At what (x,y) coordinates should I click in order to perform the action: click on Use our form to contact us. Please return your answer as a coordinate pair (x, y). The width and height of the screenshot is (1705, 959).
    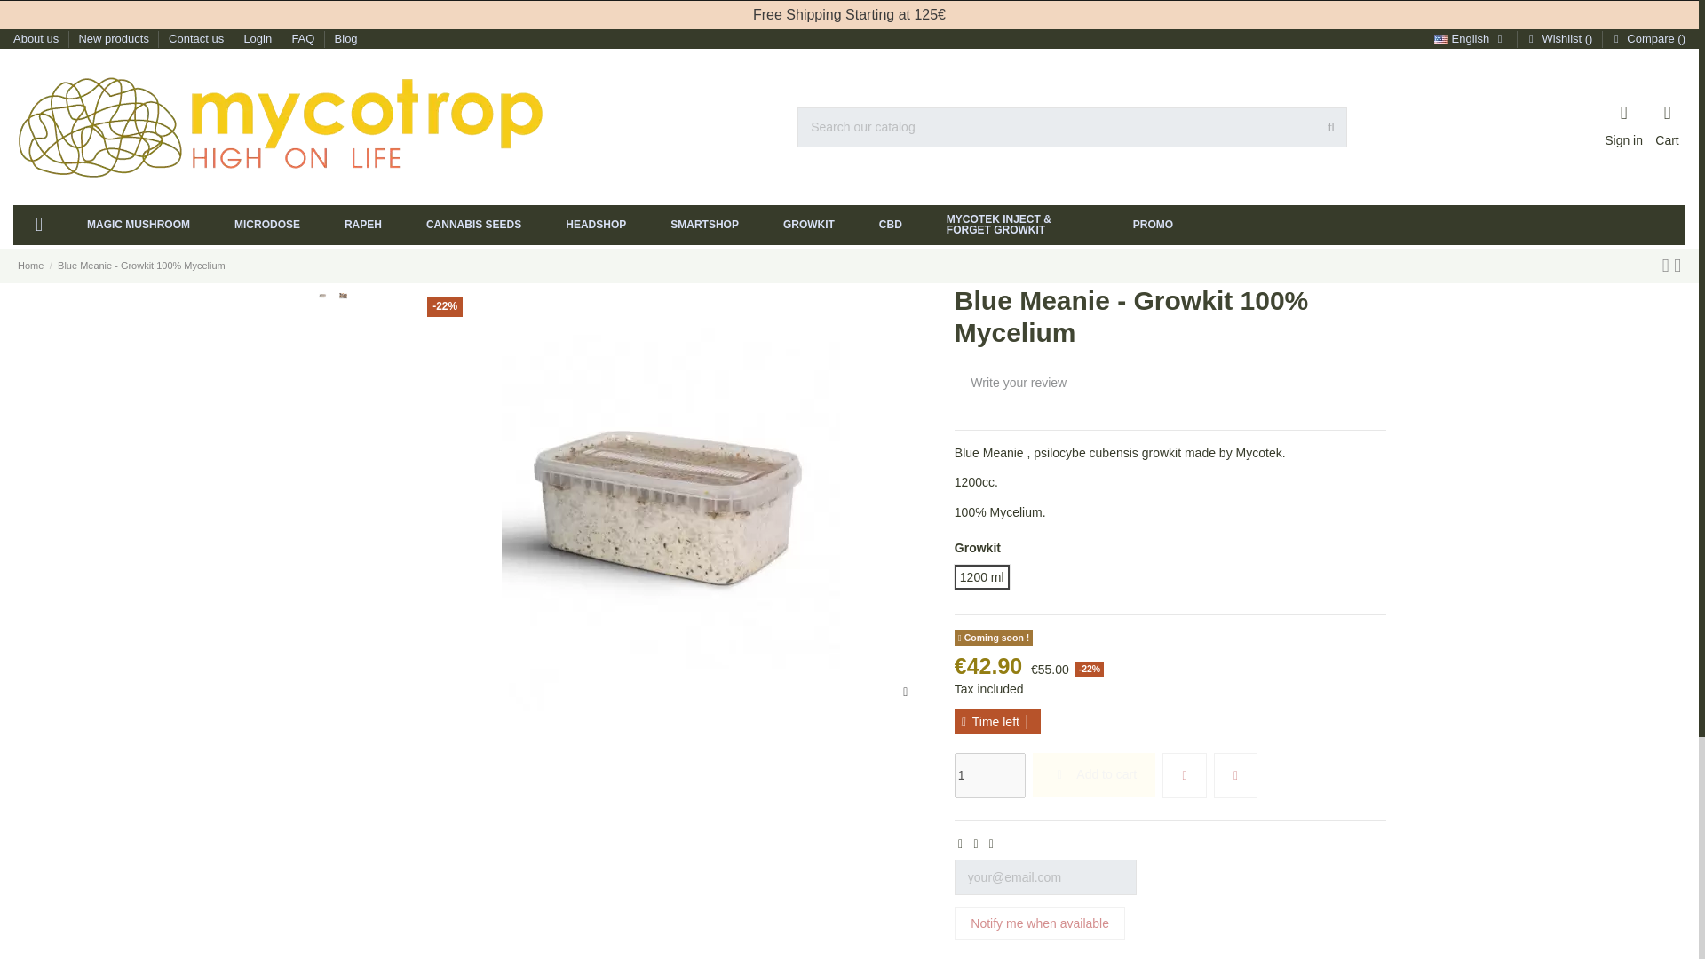
    Looking at the image, I should click on (197, 37).